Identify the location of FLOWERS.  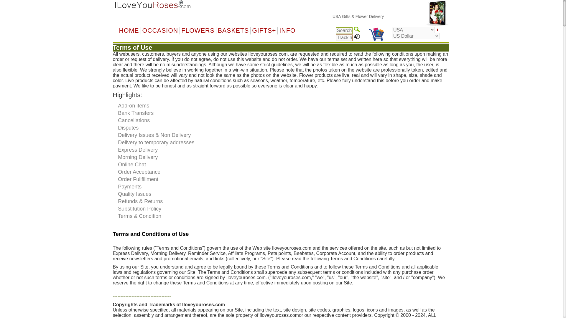
(198, 30).